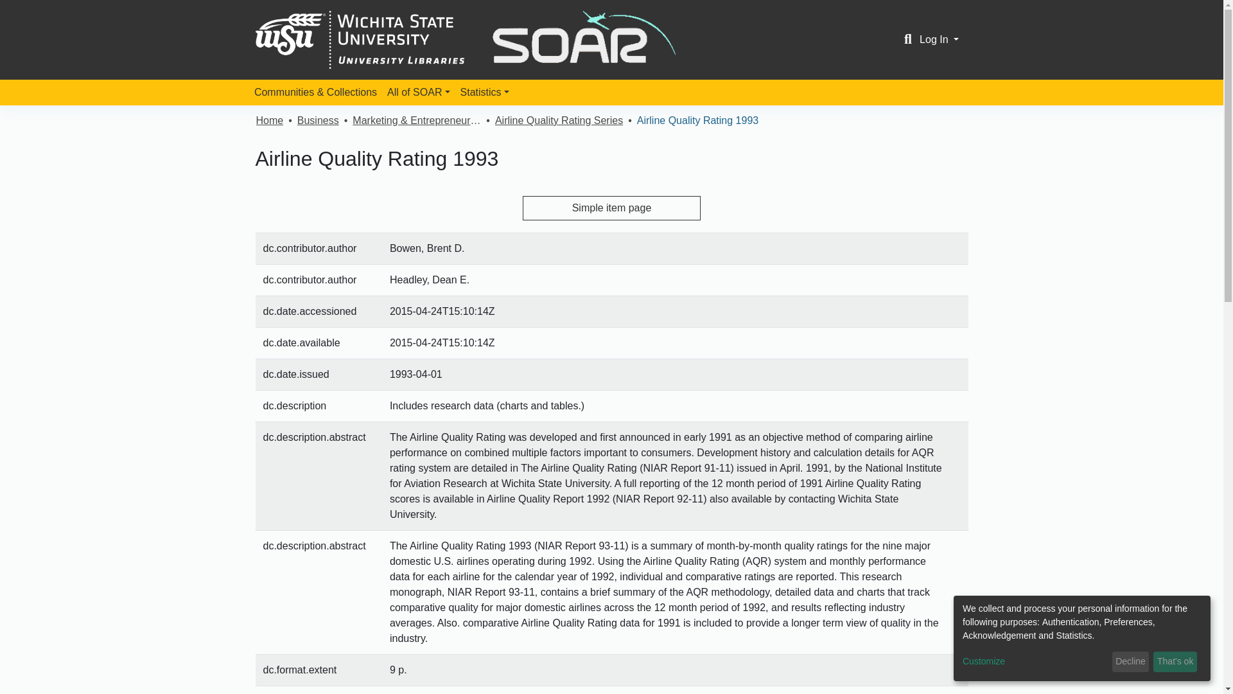 The width and height of the screenshot is (1233, 694). What do you see at coordinates (1175, 662) in the screenshot?
I see `That's ok` at bounding box center [1175, 662].